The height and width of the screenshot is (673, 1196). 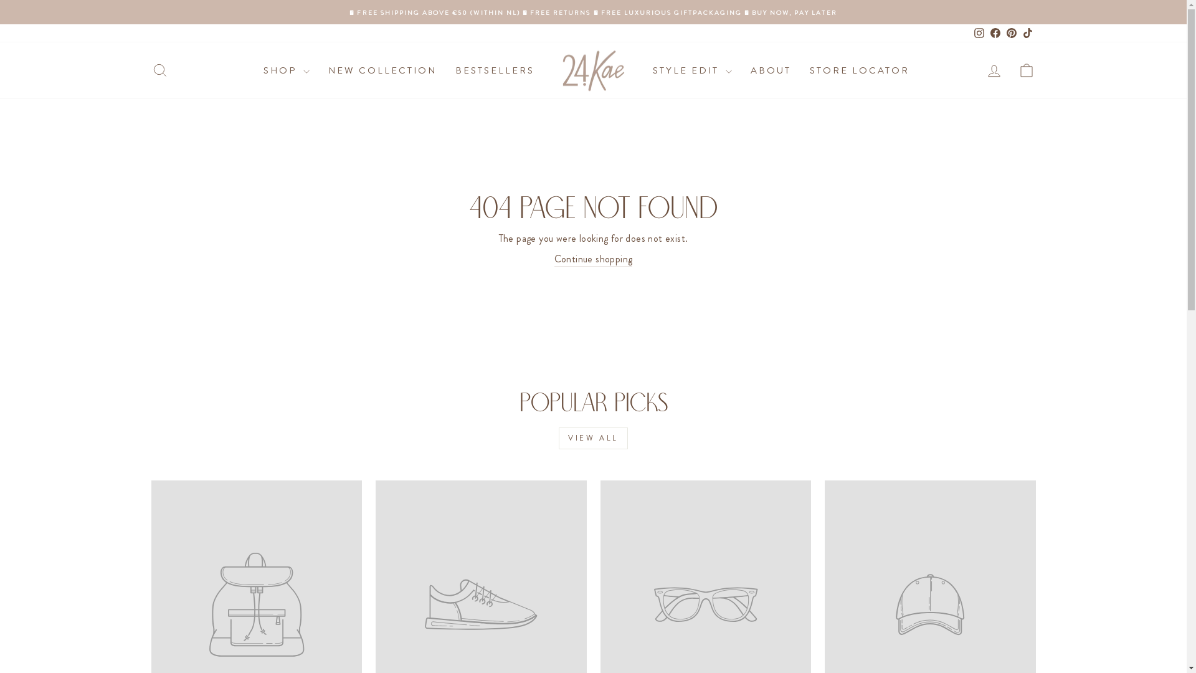 I want to click on ABOUT, so click(x=771, y=70).